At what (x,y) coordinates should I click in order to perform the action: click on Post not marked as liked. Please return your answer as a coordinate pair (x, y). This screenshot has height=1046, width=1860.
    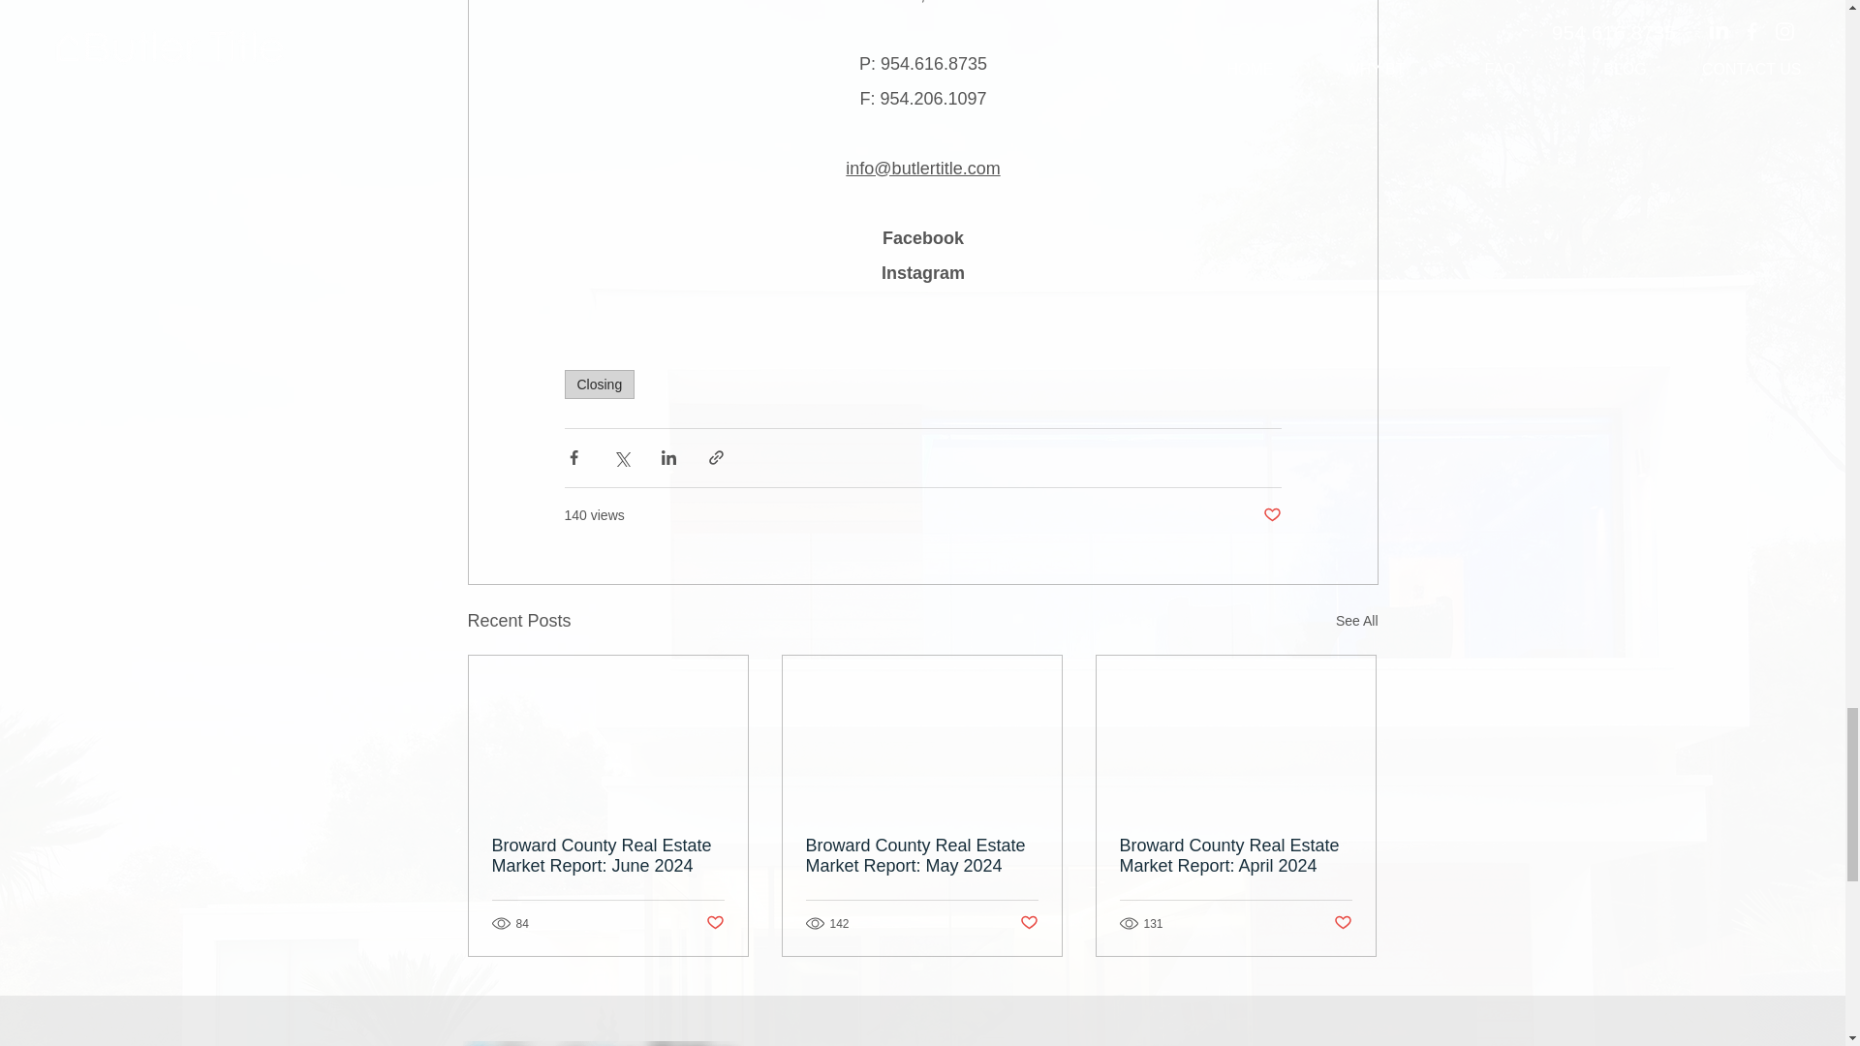
    Looking at the image, I should click on (1343, 923).